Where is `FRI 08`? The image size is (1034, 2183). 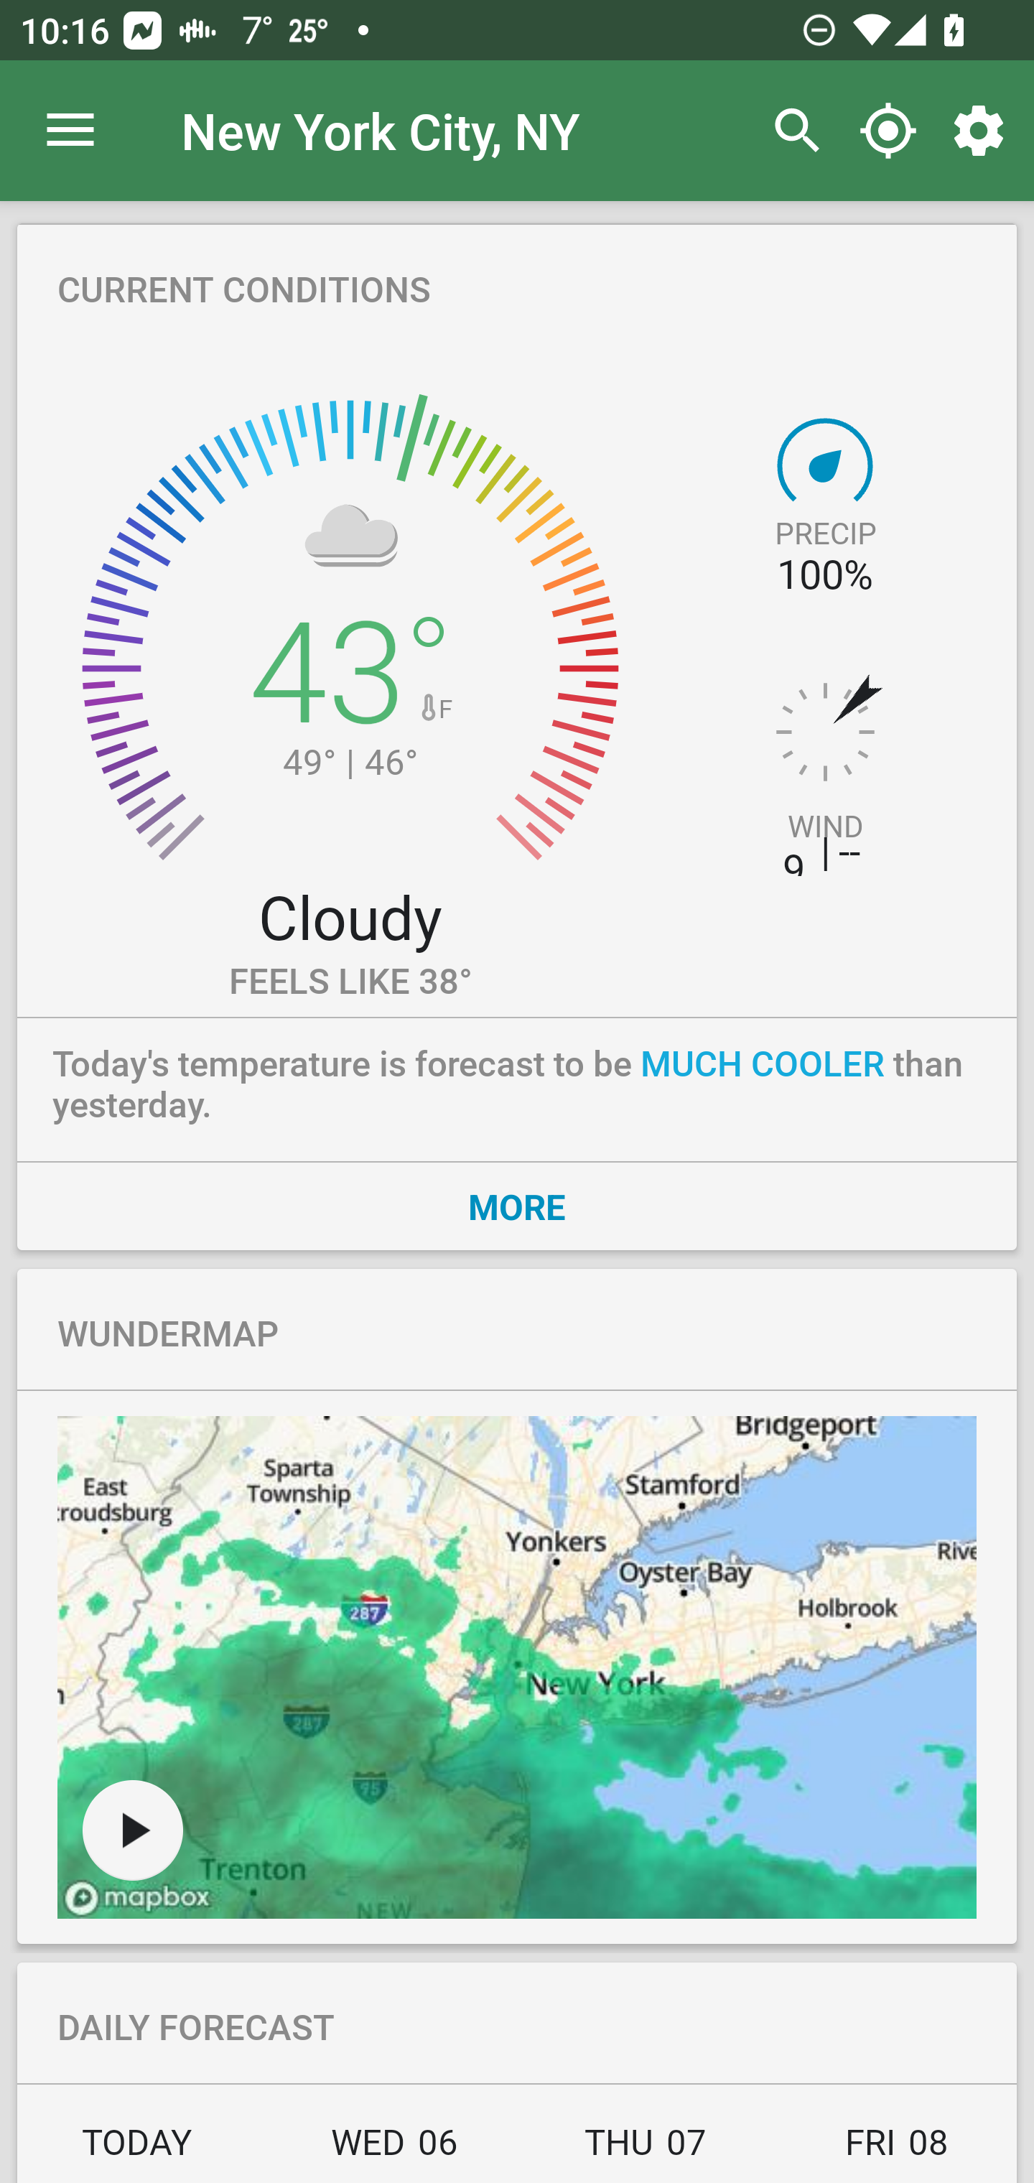 FRI 08 is located at coordinates (893, 2150).